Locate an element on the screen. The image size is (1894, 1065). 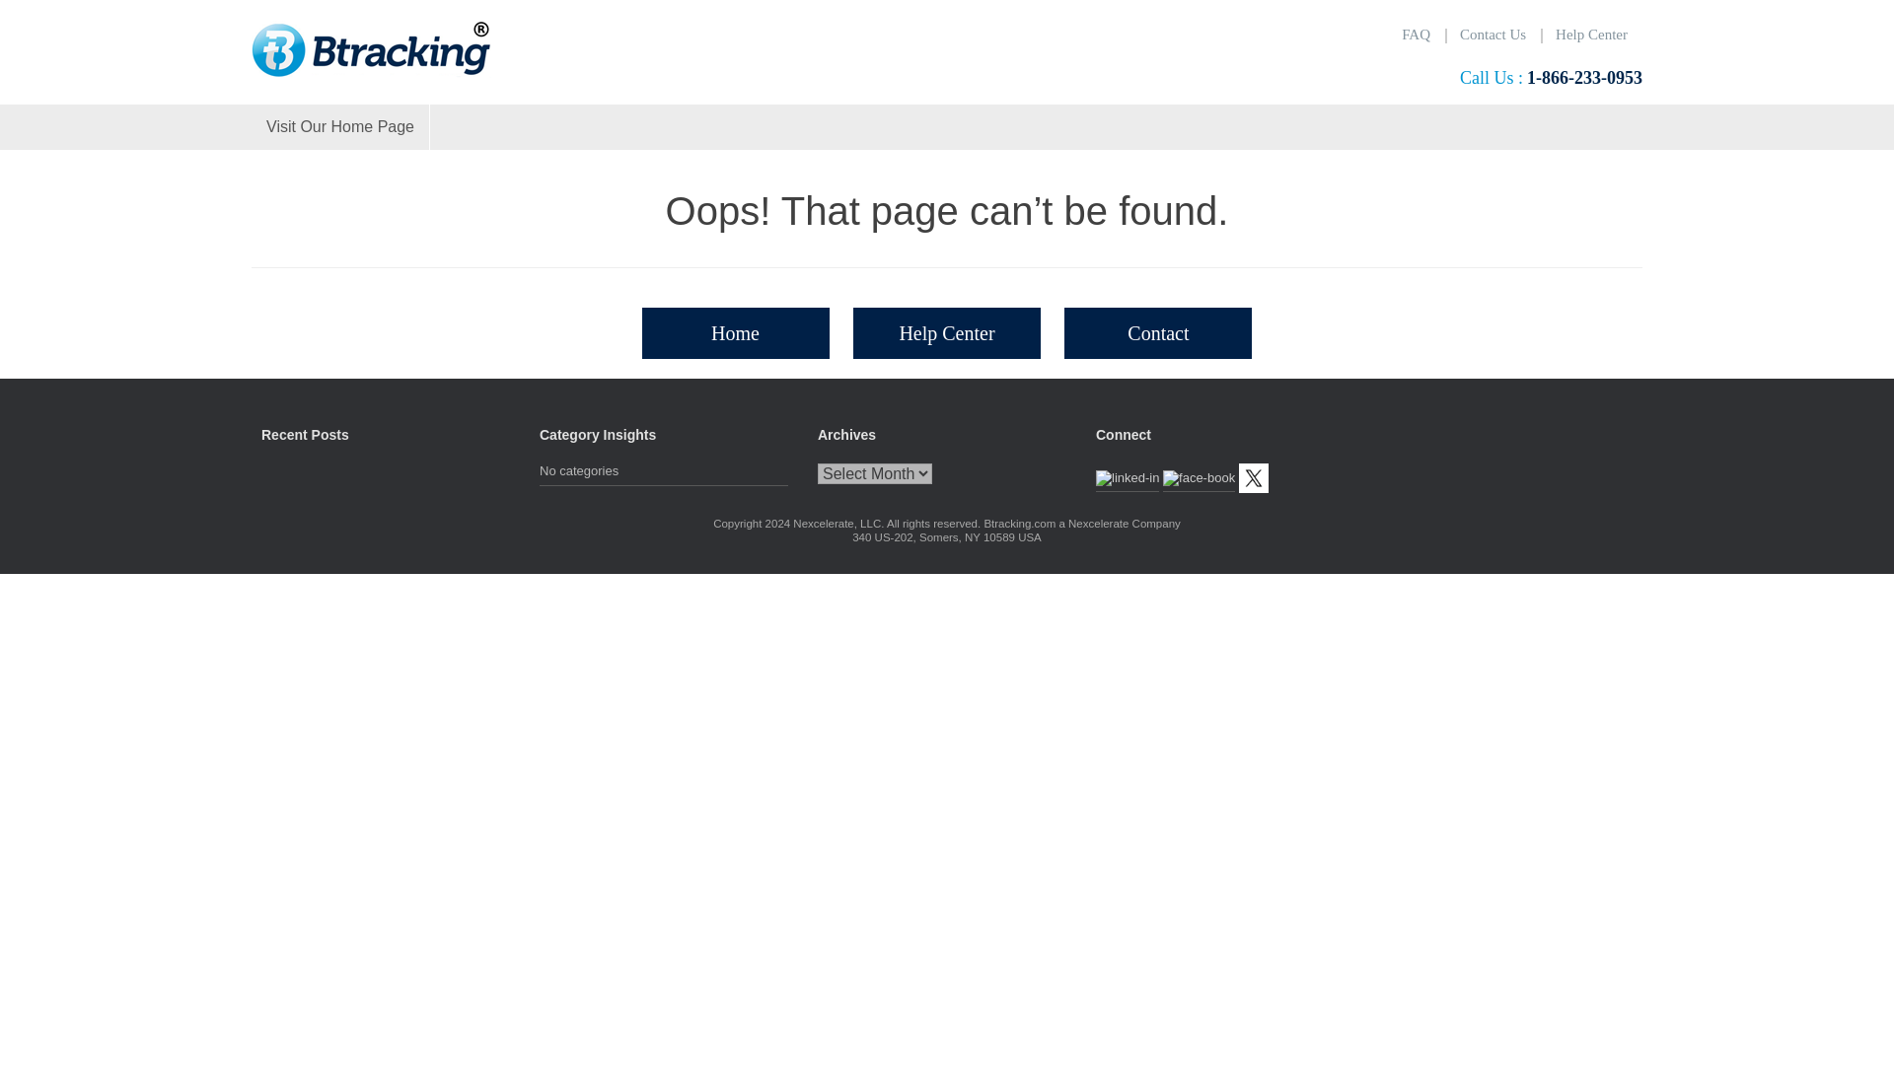
Contact is located at coordinates (1158, 333).